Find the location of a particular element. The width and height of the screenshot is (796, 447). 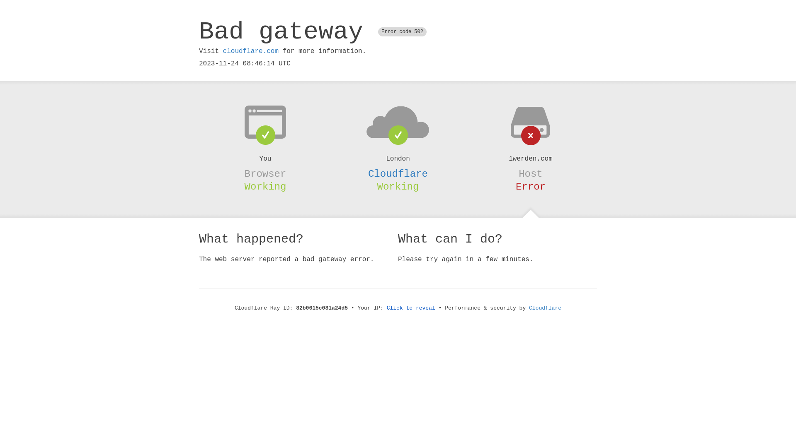

Click to reveal is located at coordinates (411, 308).